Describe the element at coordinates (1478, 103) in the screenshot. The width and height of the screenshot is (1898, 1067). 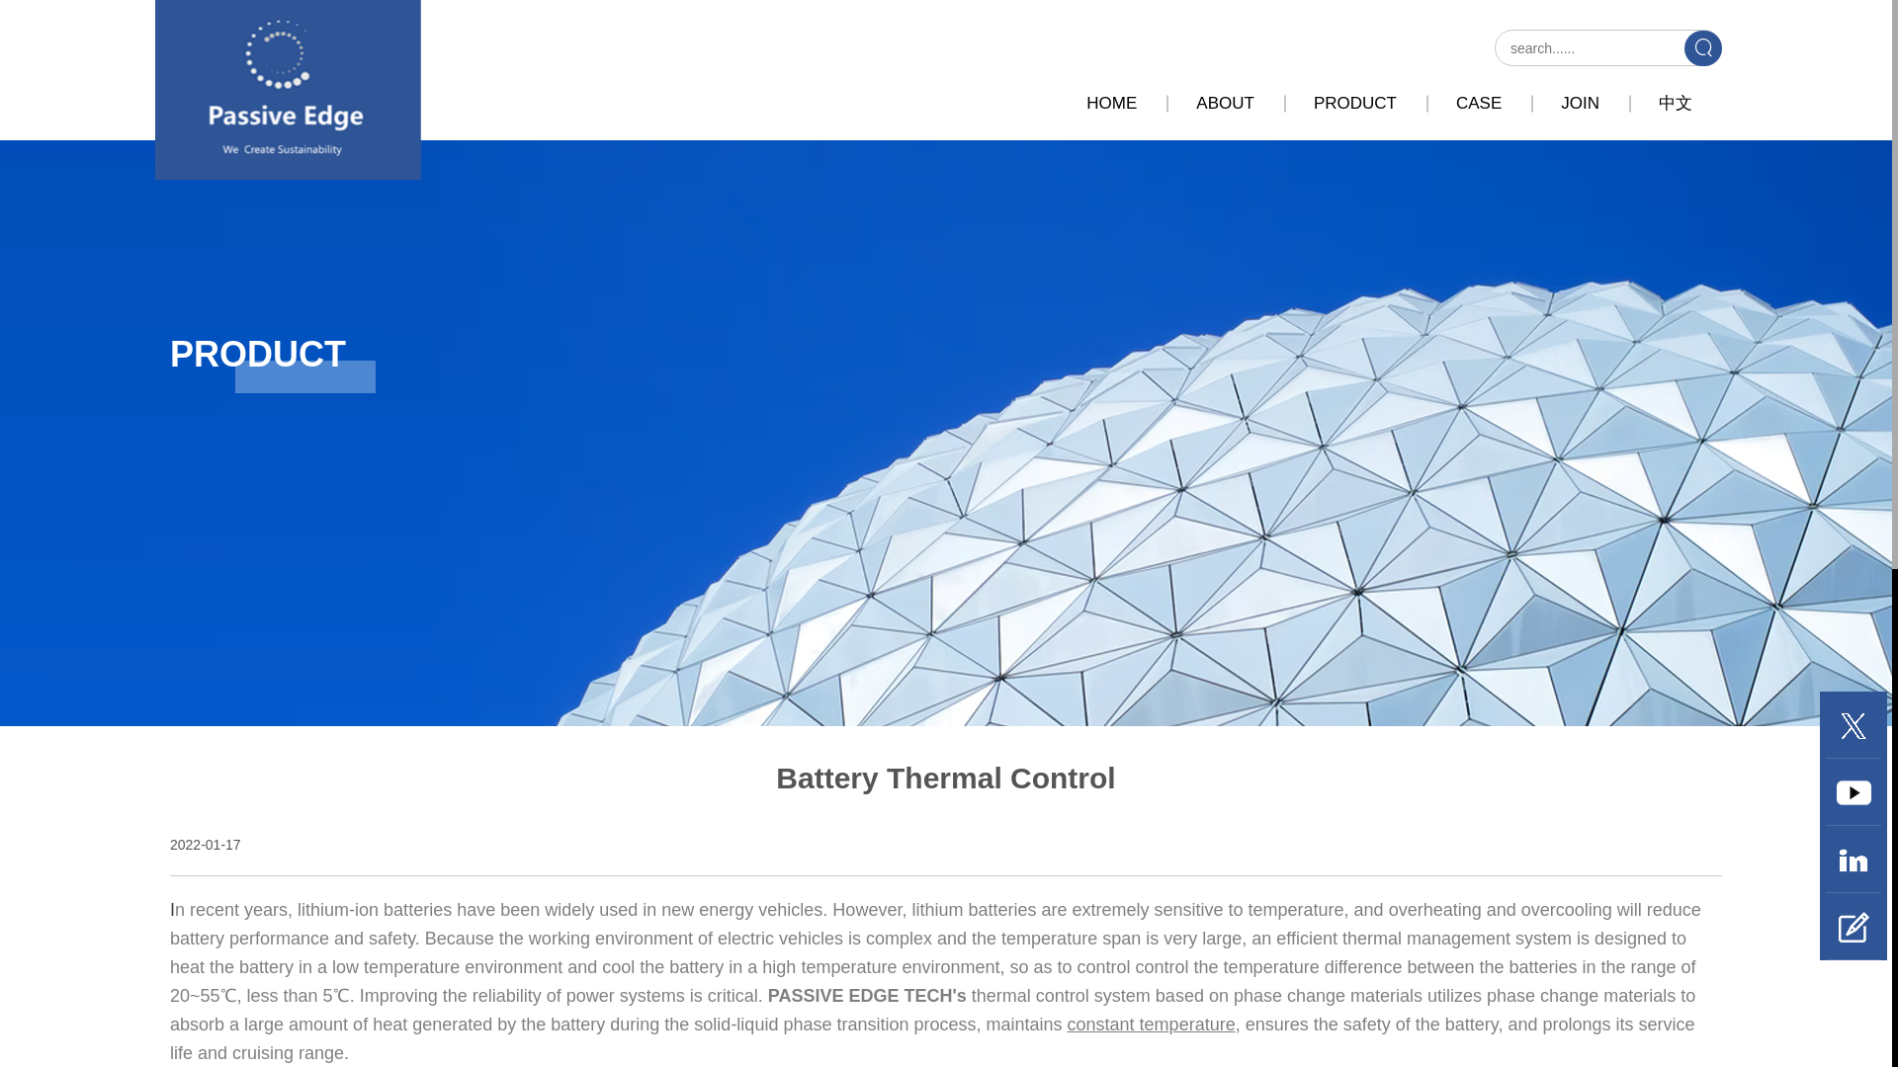
I see `CASE` at that location.